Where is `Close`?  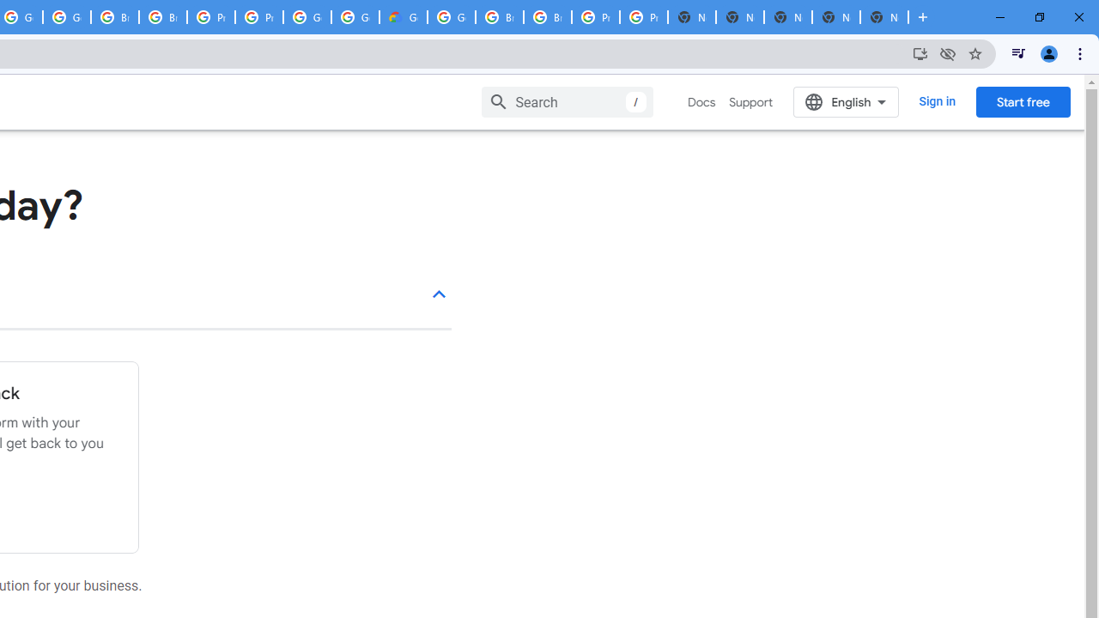
Close is located at coordinates (1078, 17).